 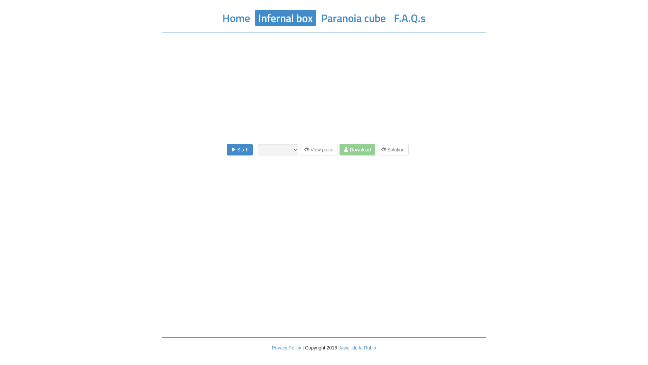 What do you see at coordinates (286, 18) in the screenshot?
I see `Infernal box` at bounding box center [286, 18].